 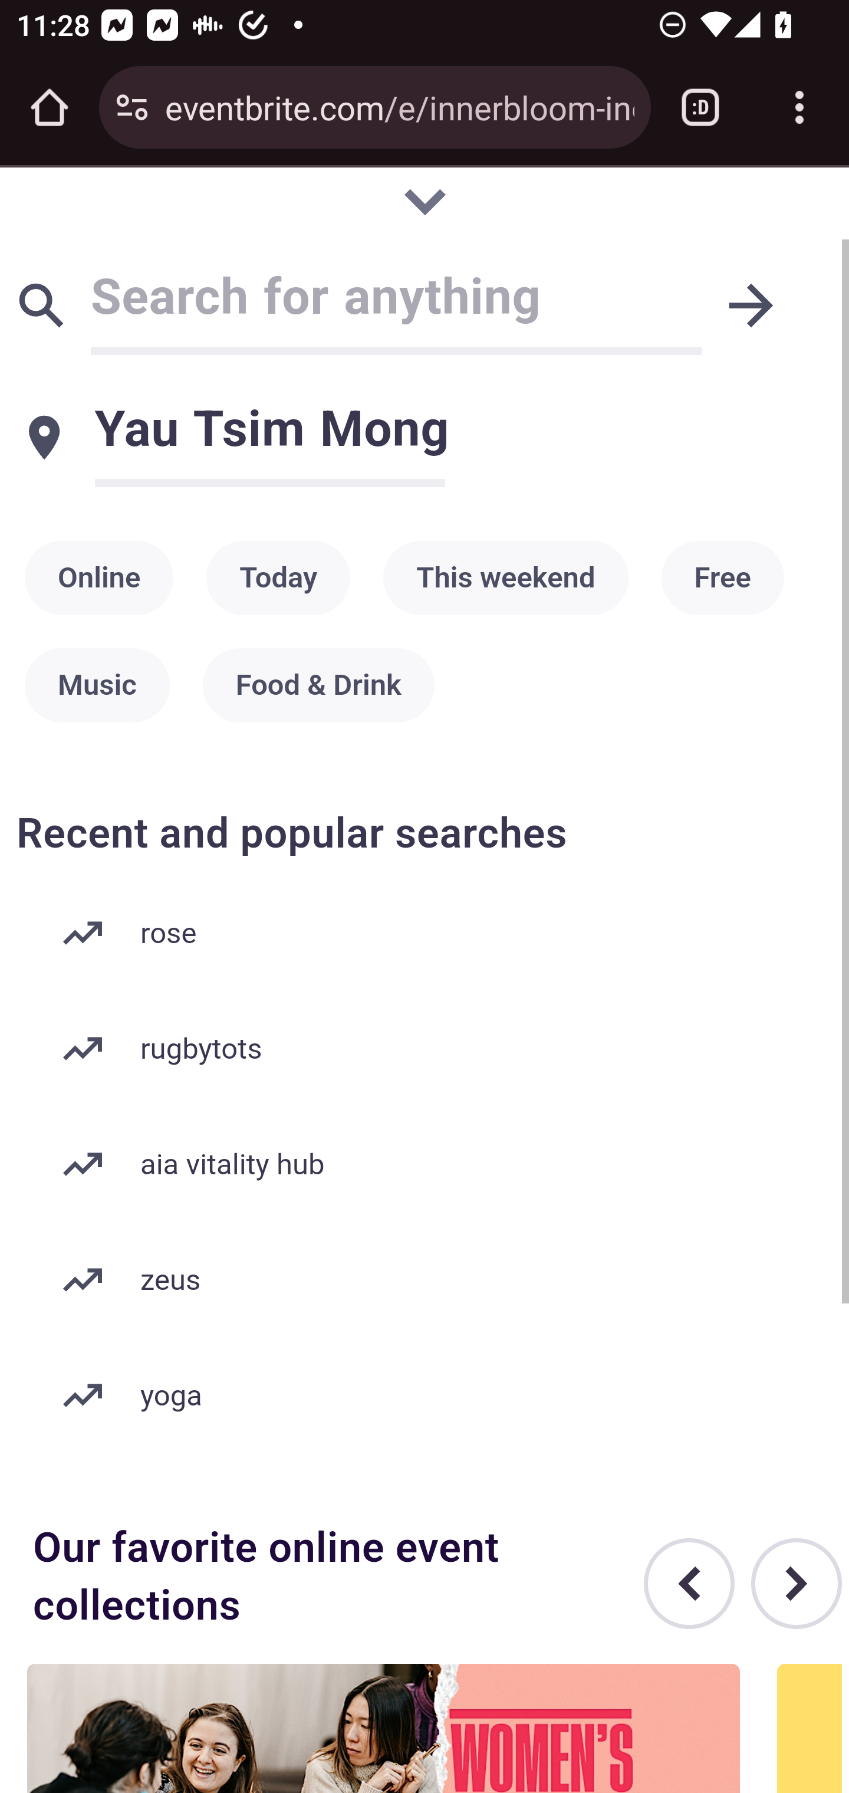 What do you see at coordinates (426, 934) in the screenshot?
I see `rose` at bounding box center [426, 934].